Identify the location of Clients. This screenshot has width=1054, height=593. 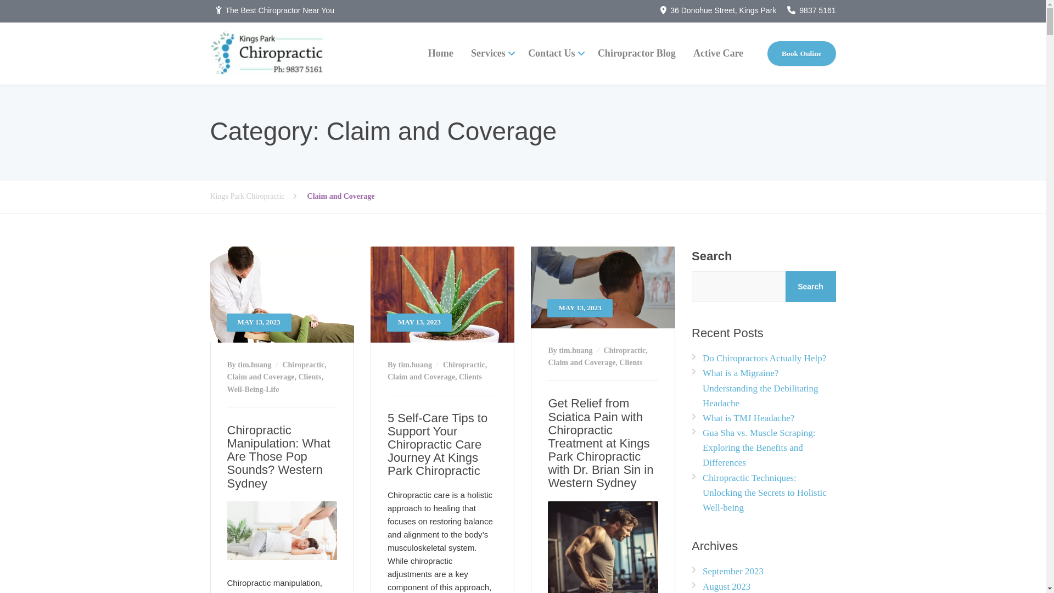
(470, 377).